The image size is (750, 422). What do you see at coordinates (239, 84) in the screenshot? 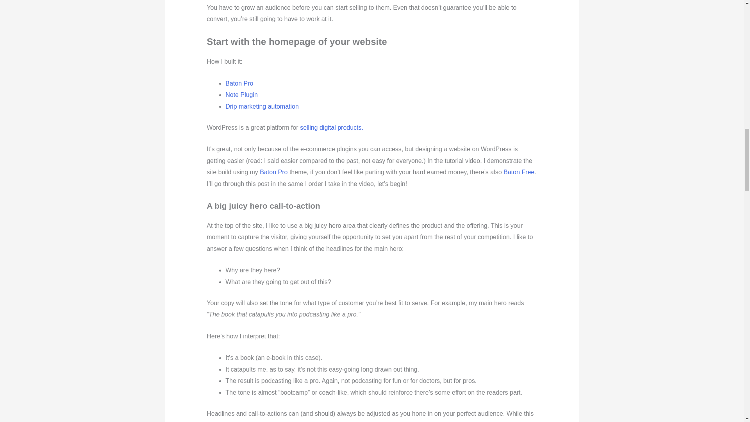
I see `Baton Pro` at bounding box center [239, 84].